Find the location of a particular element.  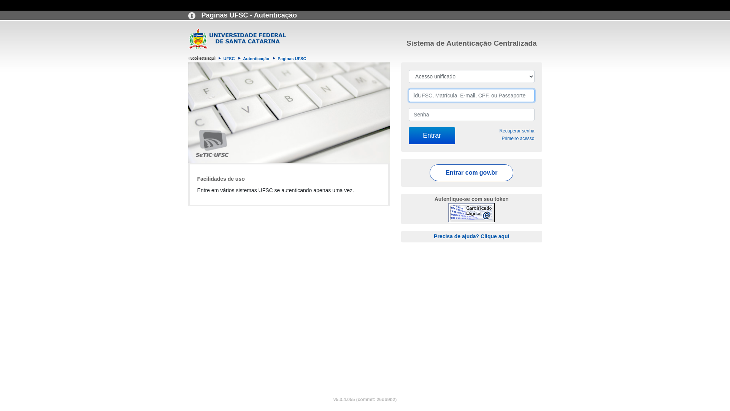

Recuperar senha is located at coordinates (517, 131).